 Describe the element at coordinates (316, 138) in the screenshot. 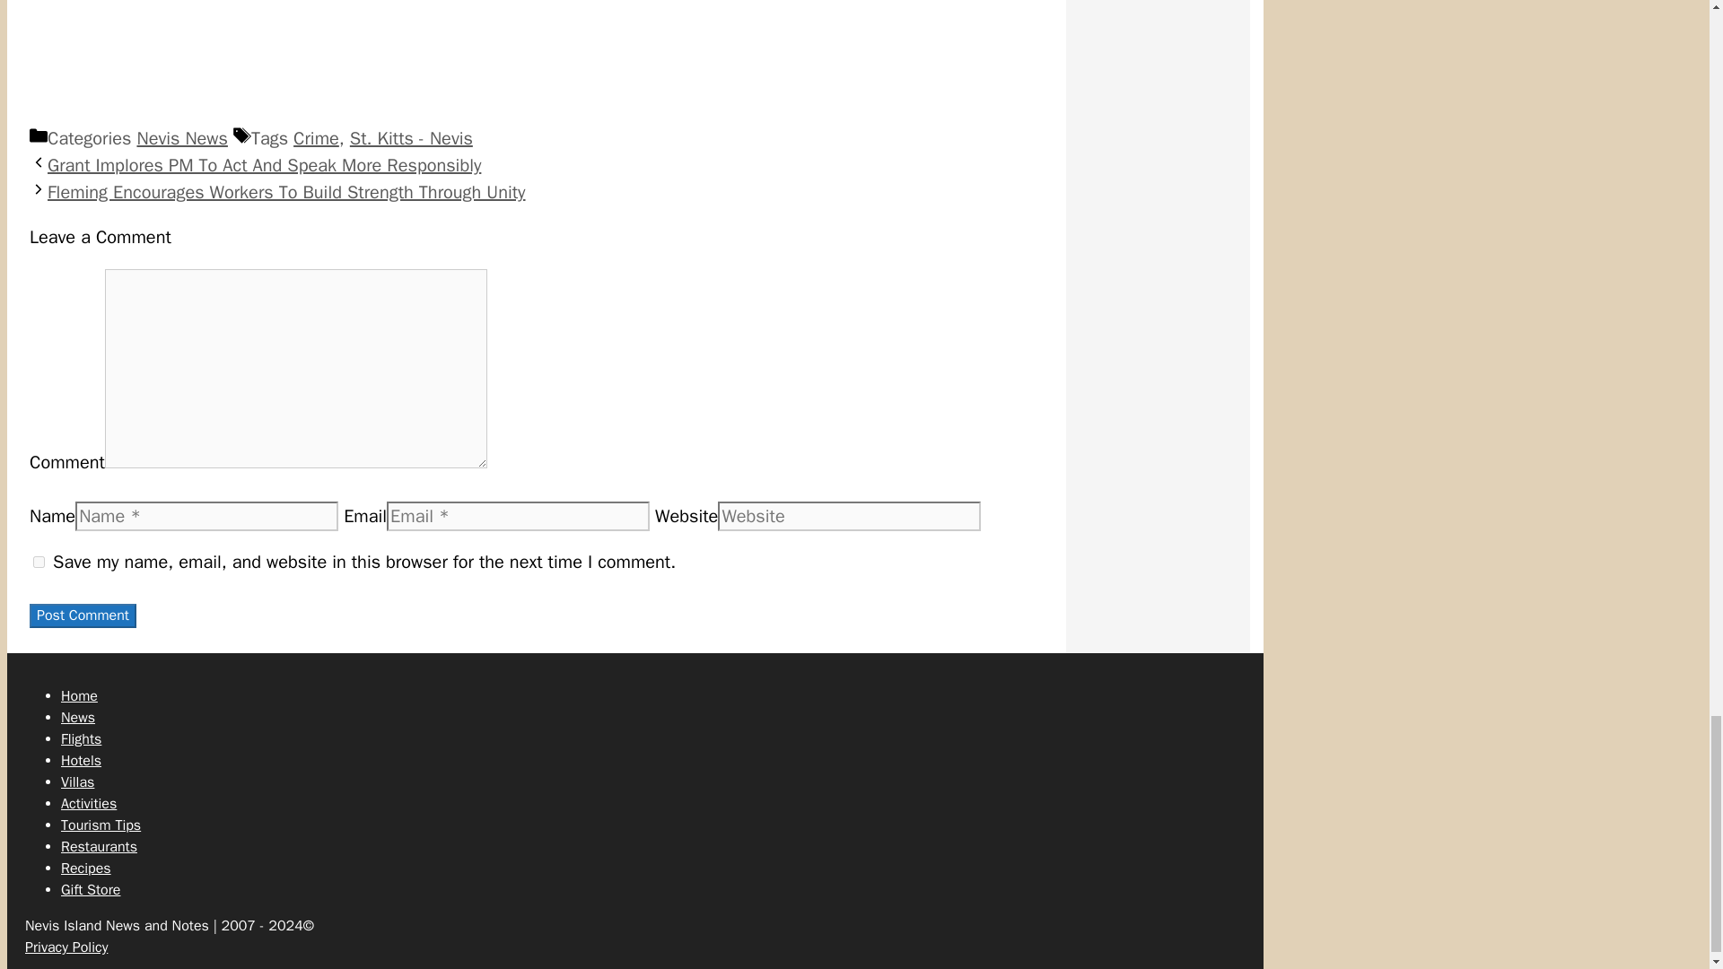

I see `Crime` at that location.